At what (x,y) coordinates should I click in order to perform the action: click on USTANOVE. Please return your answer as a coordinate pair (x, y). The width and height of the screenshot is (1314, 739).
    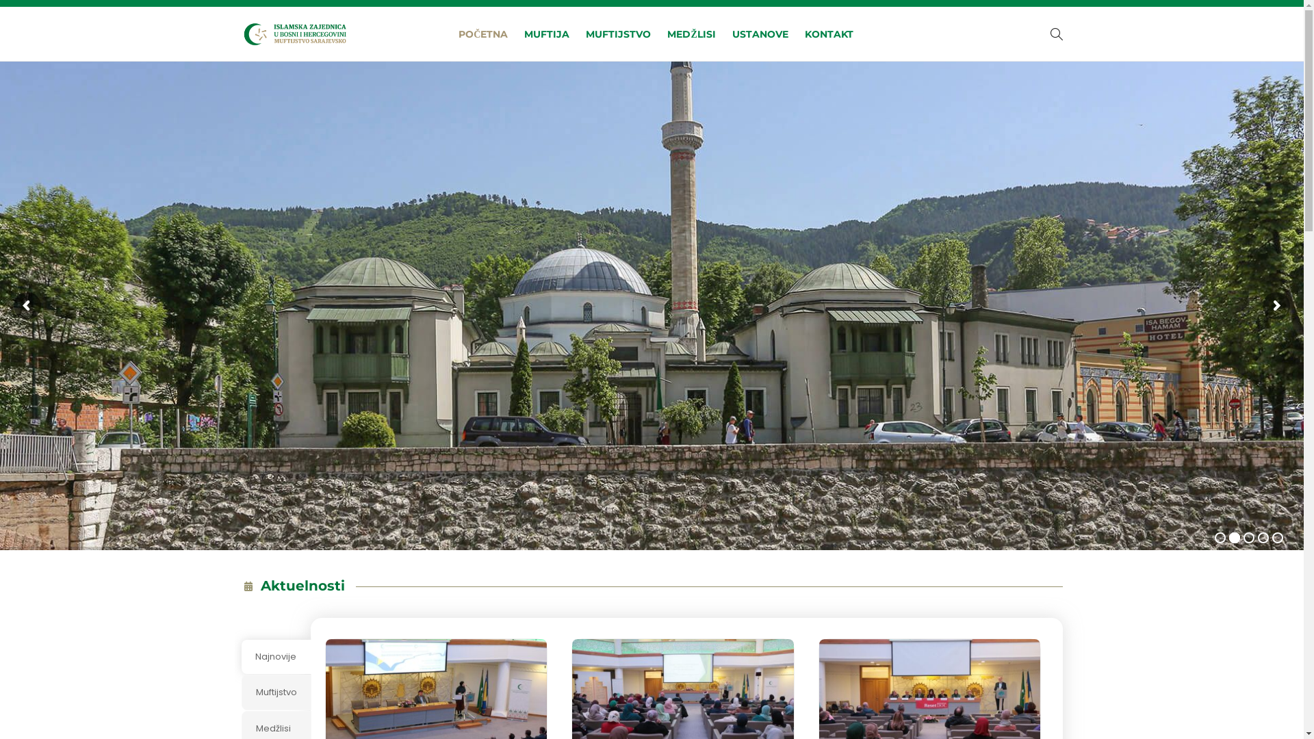
    Looking at the image, I should click on (760, 34).